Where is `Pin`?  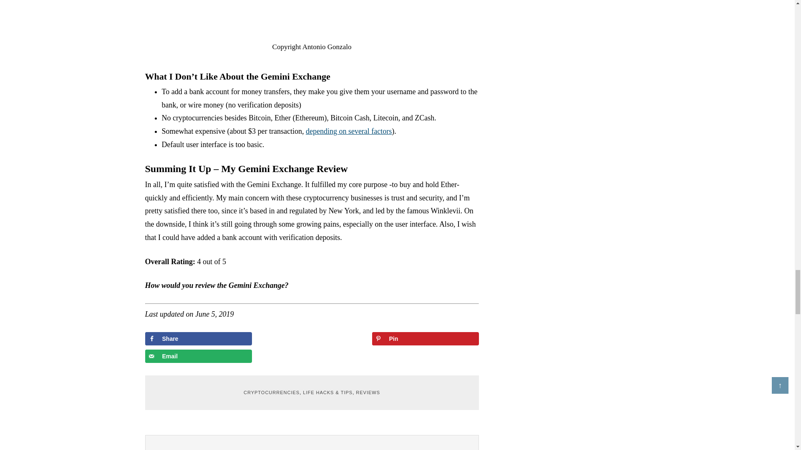 Pin is located at coordinates (426, 339).